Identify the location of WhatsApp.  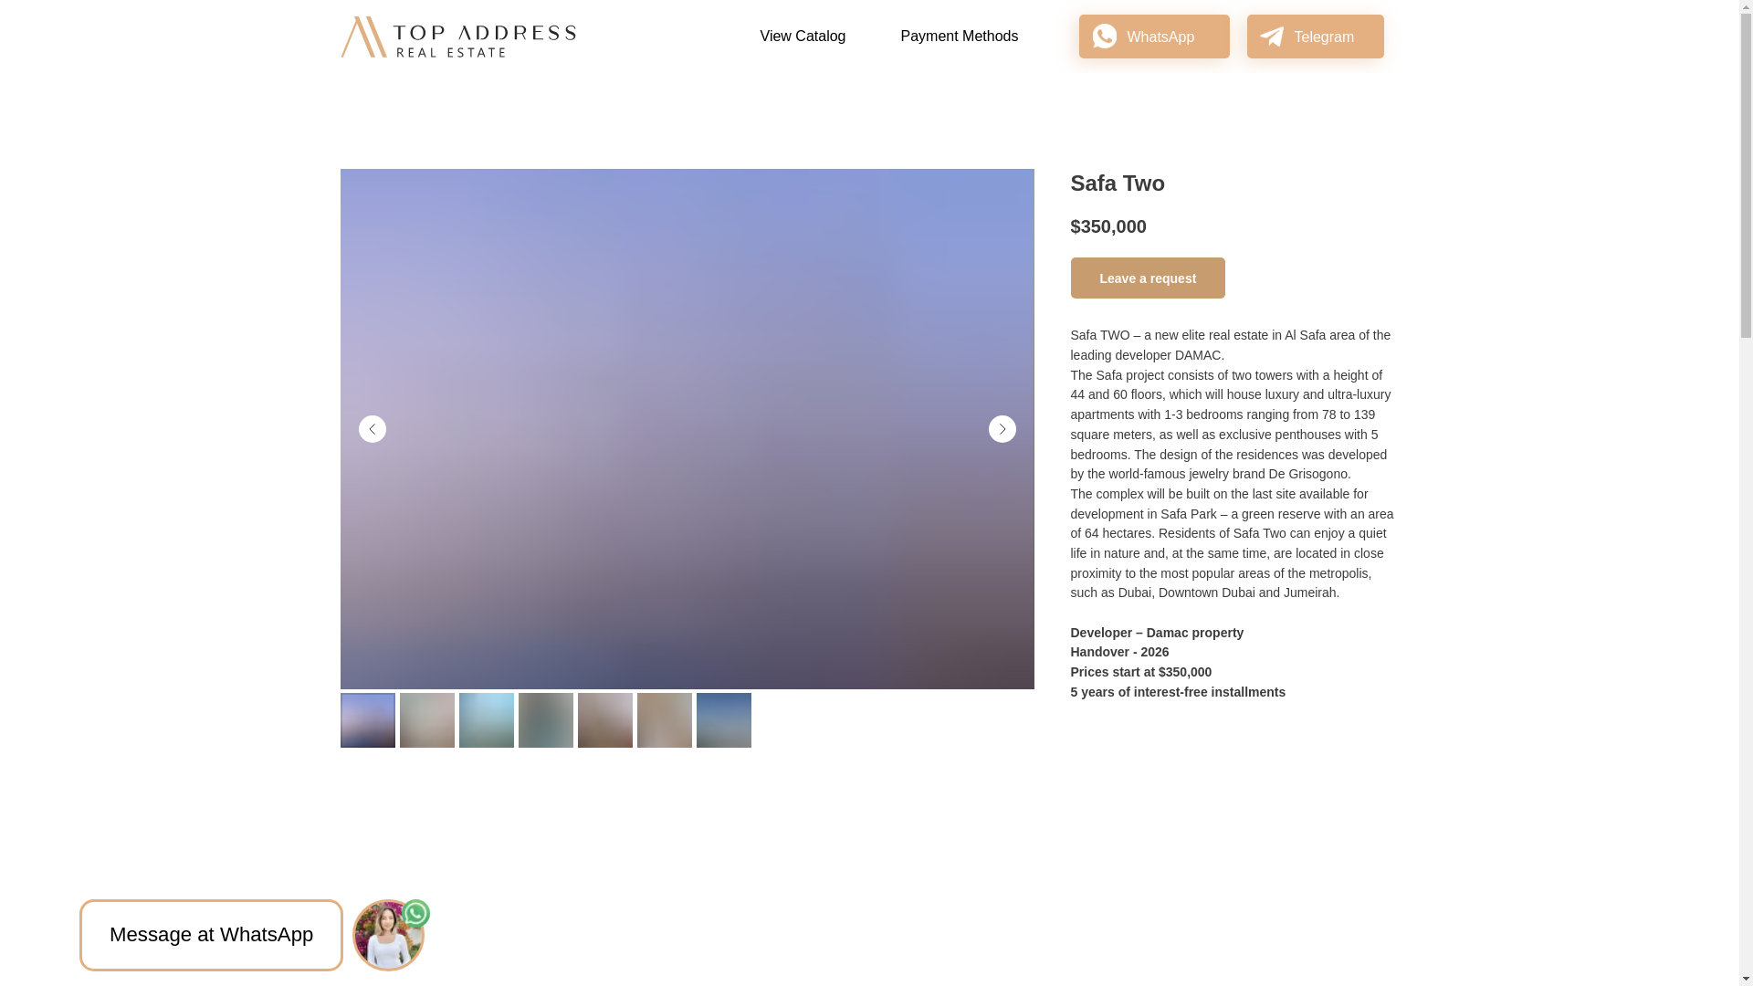
(1160, 37).